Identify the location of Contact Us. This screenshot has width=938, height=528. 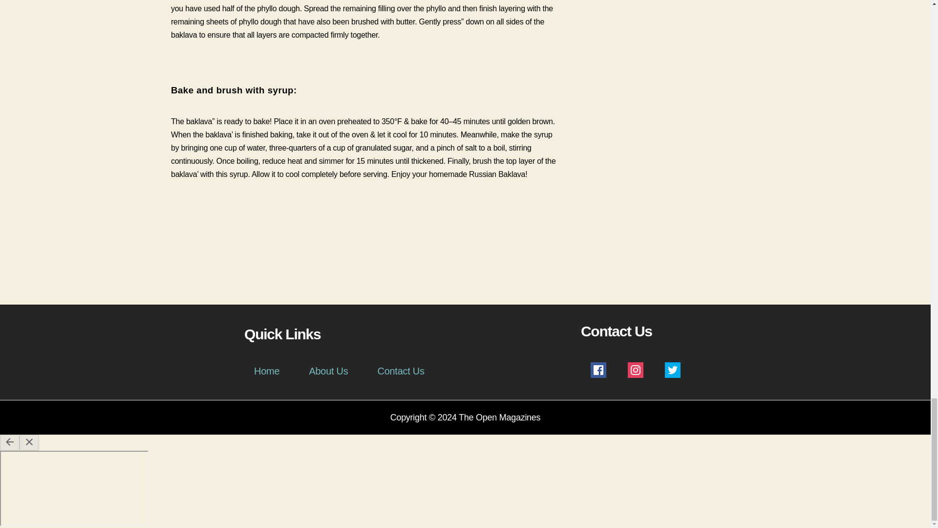
(400, 371).